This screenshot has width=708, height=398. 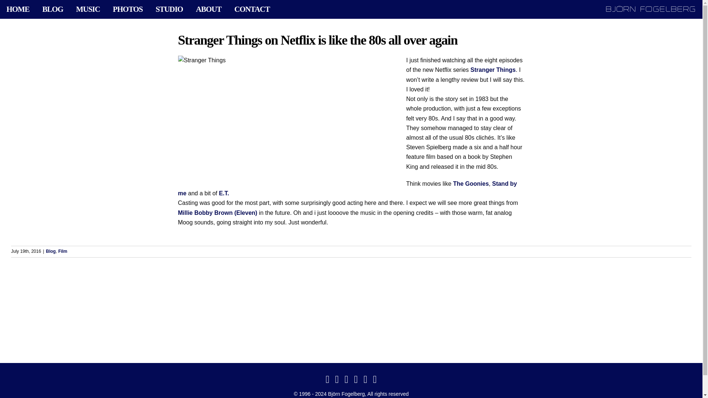 I want to click on The Goonies, so click(x=471, y=184).